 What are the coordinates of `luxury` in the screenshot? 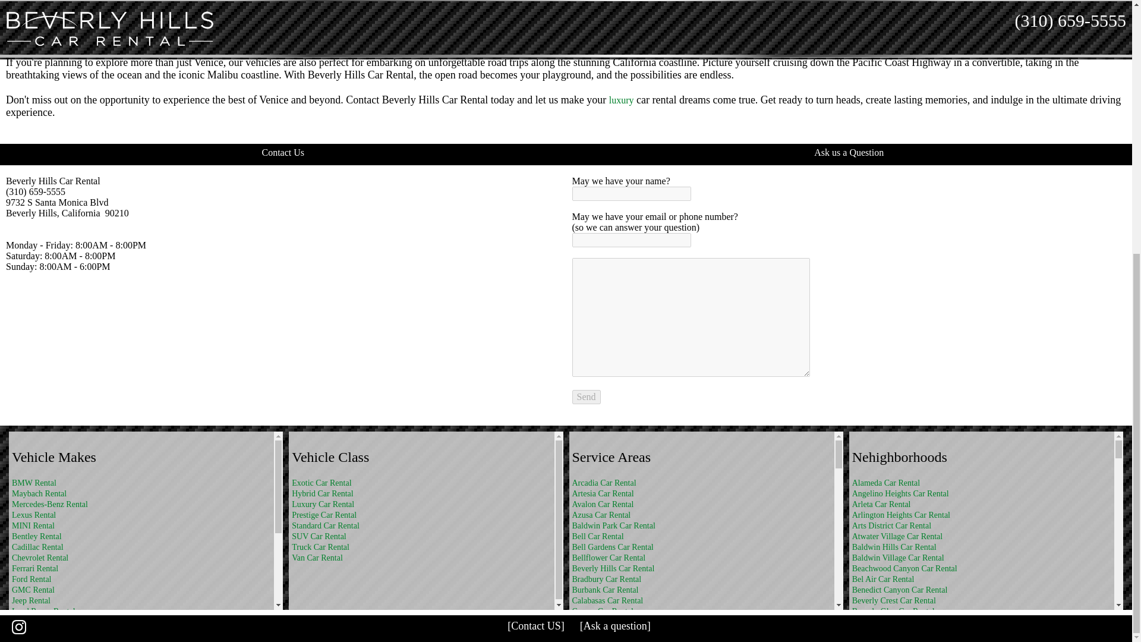 It's located at (374, 2).